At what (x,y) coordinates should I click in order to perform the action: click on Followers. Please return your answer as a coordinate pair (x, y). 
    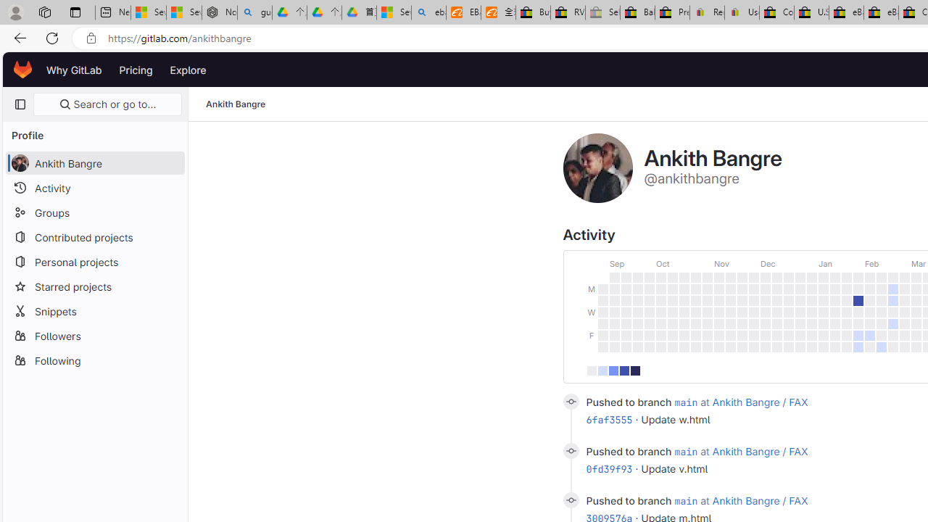
    Looking at the image, I should click on (94, 335).